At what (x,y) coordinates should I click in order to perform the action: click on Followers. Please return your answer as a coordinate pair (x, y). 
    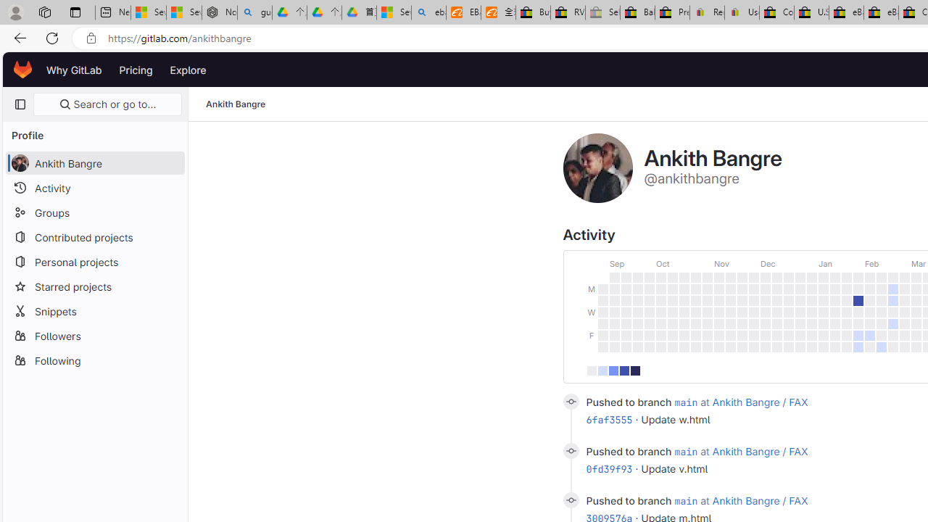
    Looking at the image, I should click on (94, 335).